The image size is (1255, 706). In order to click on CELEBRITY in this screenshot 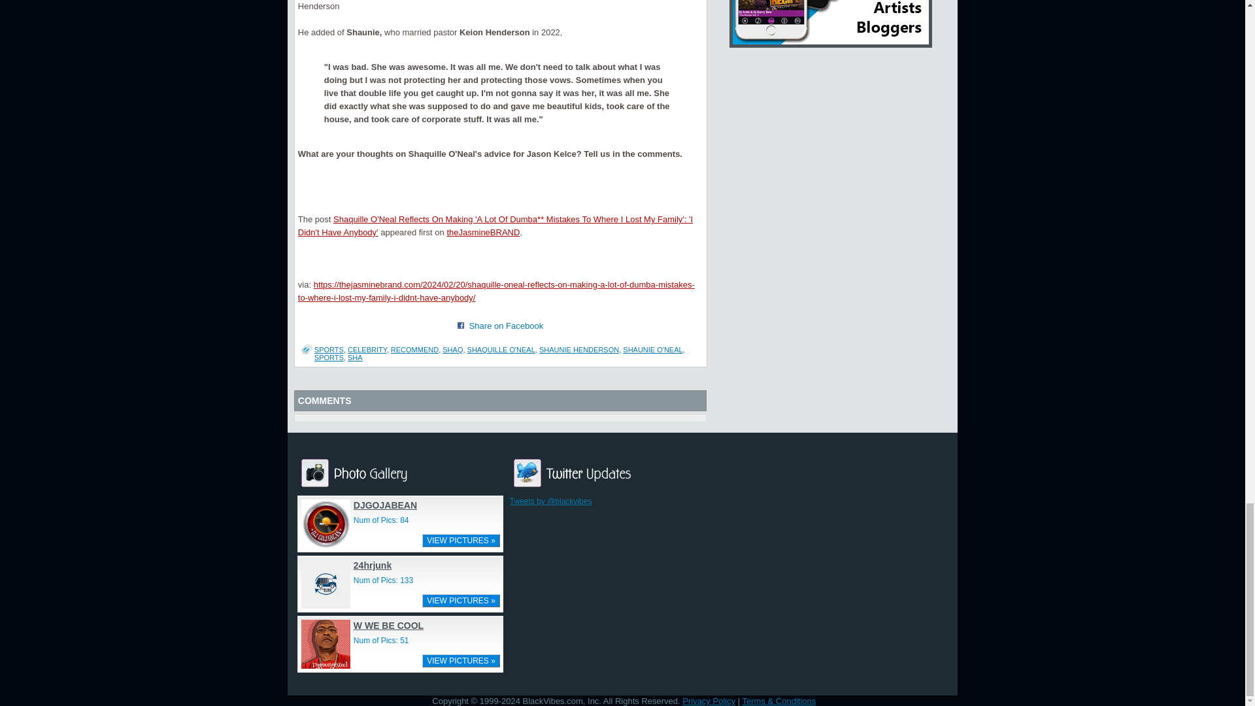, I will do `click(367, 350)`.